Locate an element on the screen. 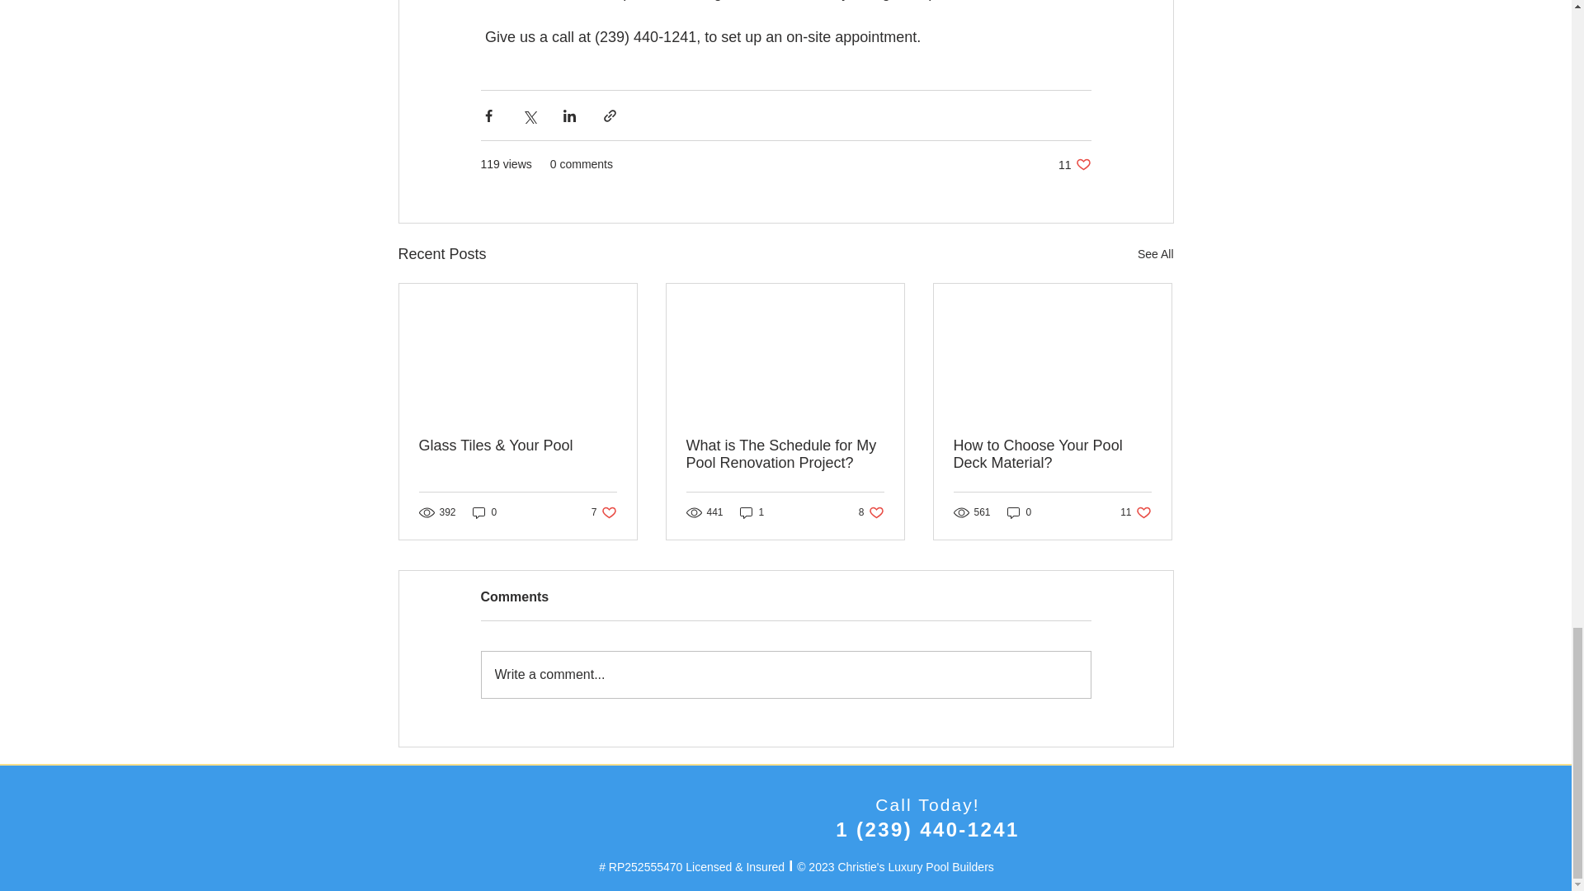 This screenshot has height=891, width=1584. How to Choose Your Pool Deck Material? is located at coordinates (752, 512).